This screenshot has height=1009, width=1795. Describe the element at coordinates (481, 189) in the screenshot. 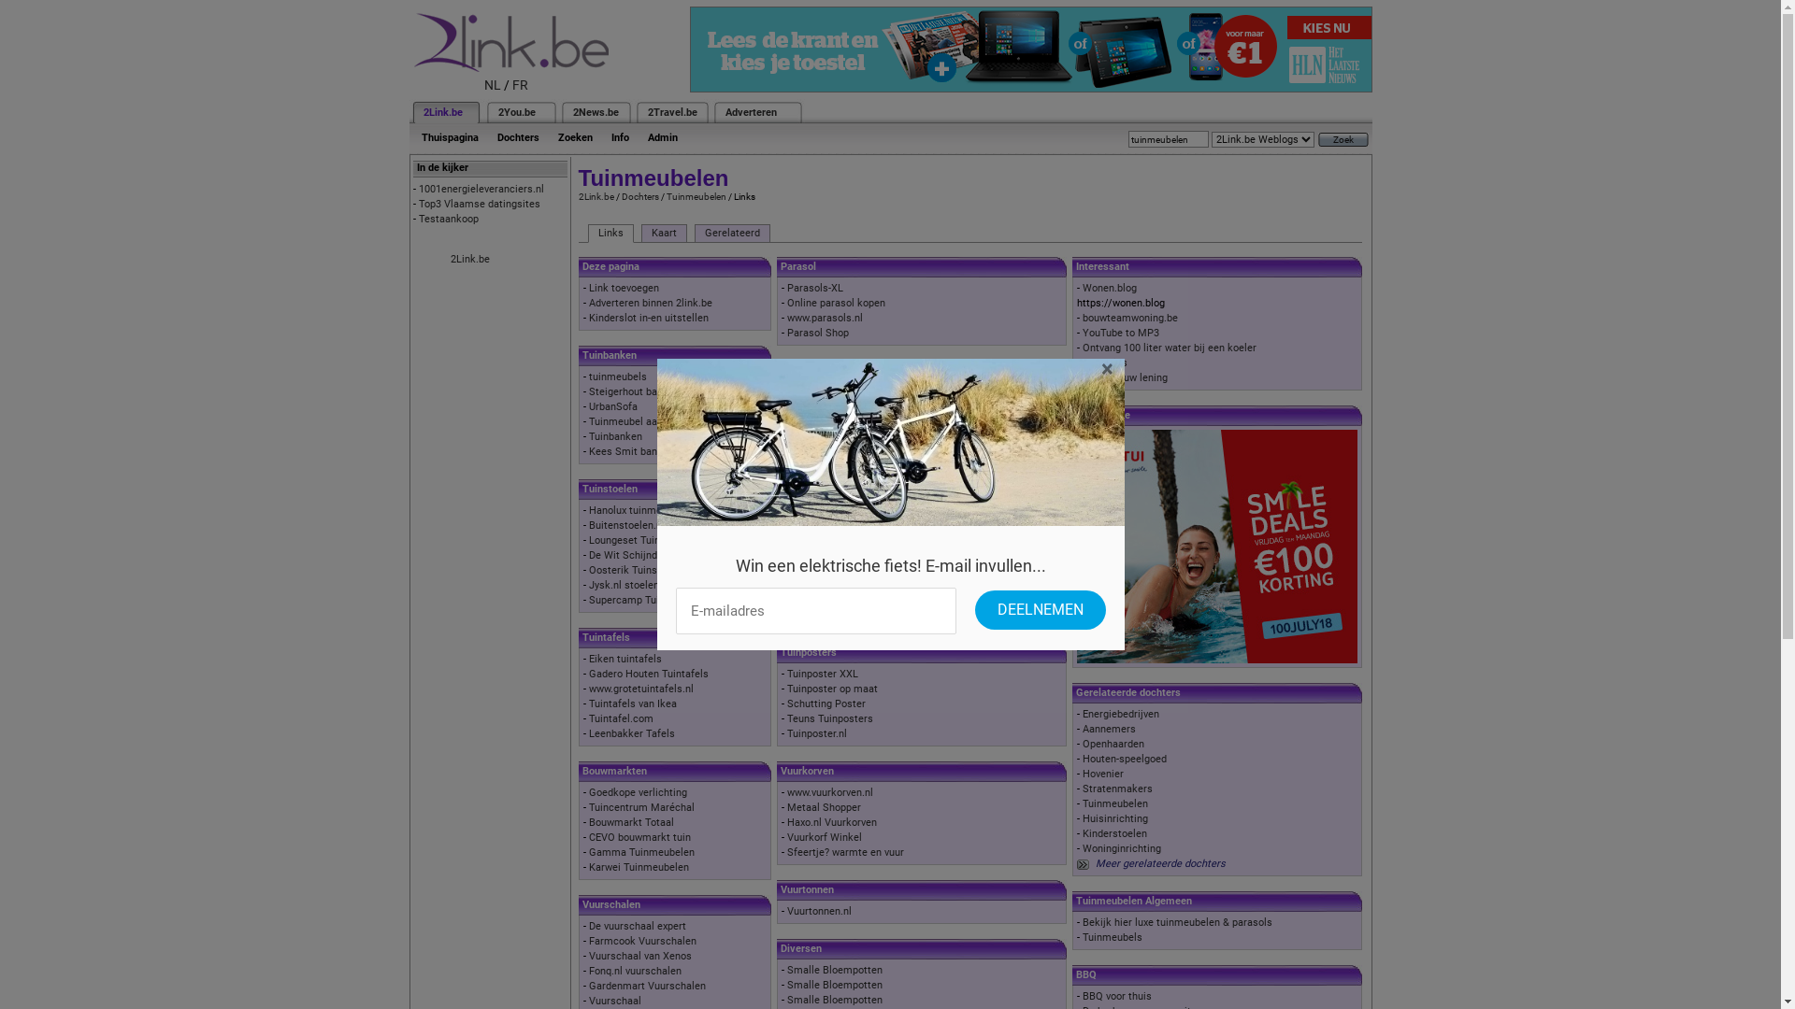

I see `1001energieleveranciers.nl` at that location.